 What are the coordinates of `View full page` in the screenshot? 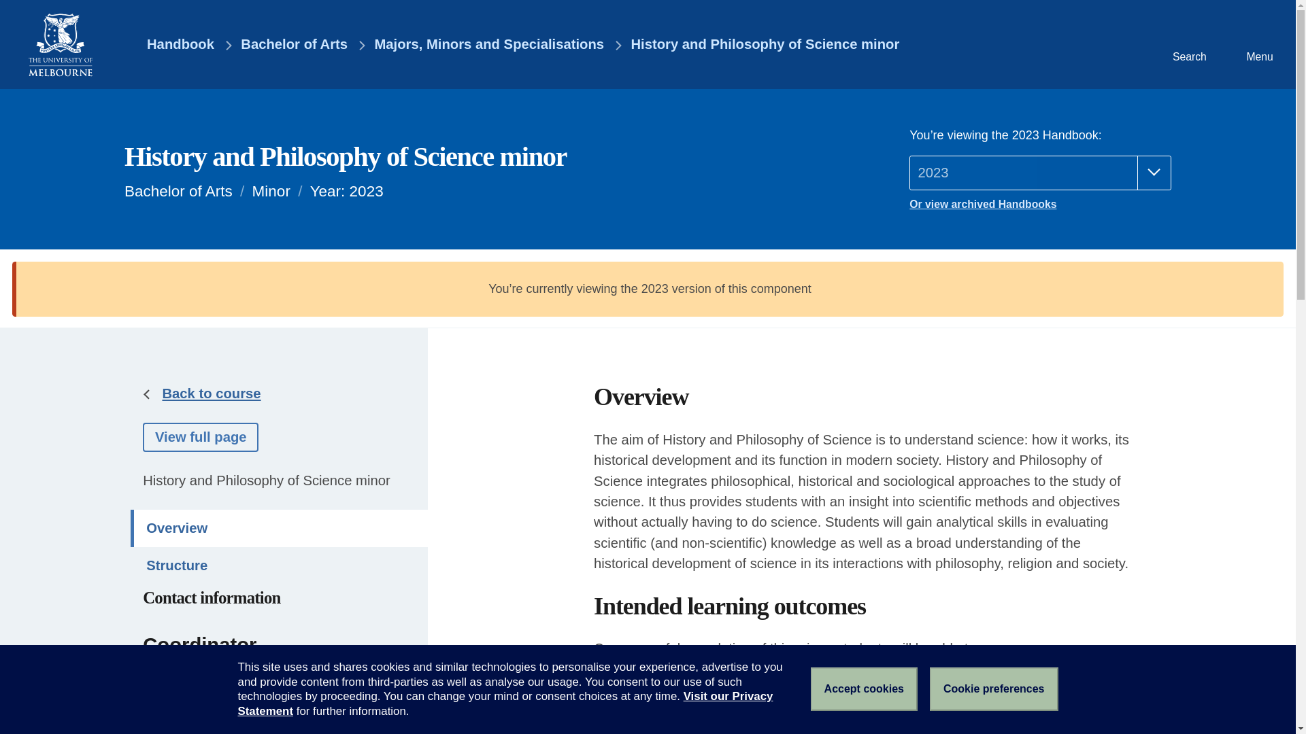 It's located at (200, 438).